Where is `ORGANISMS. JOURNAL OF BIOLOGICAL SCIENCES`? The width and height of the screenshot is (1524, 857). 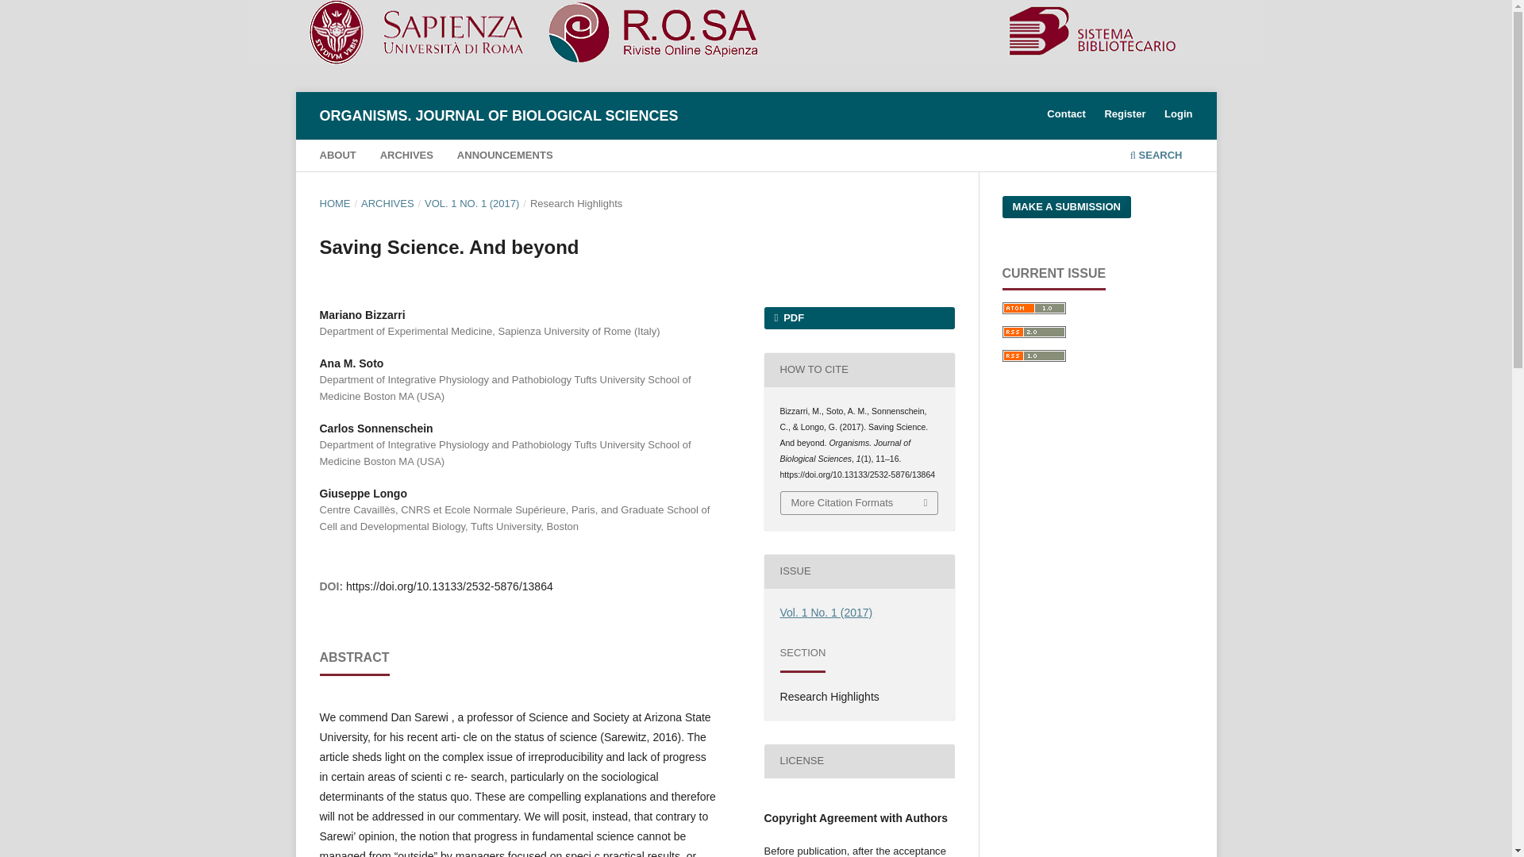
ORGANISMS. JOURNAL OF BIOLOGICAL SCIENCES is located at coordinates (498, 116).